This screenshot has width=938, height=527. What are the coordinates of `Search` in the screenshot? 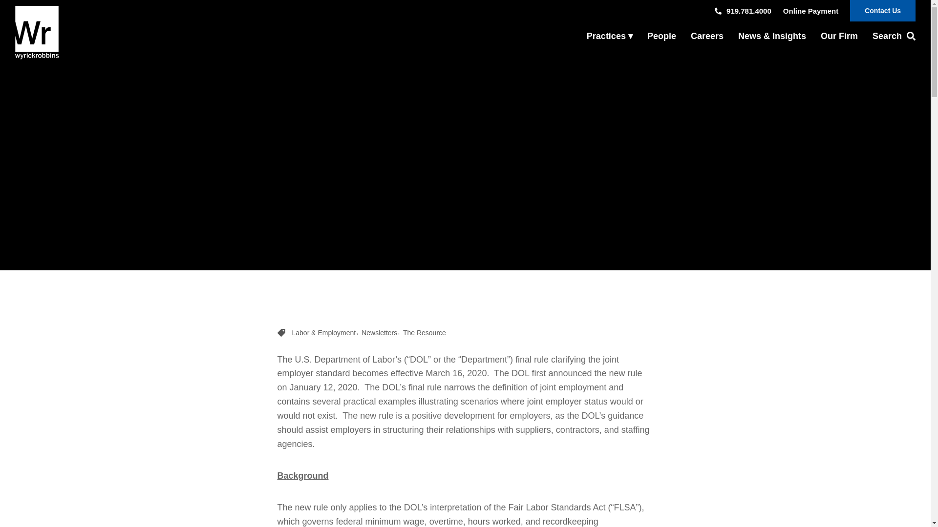 It's located at (890, 36).